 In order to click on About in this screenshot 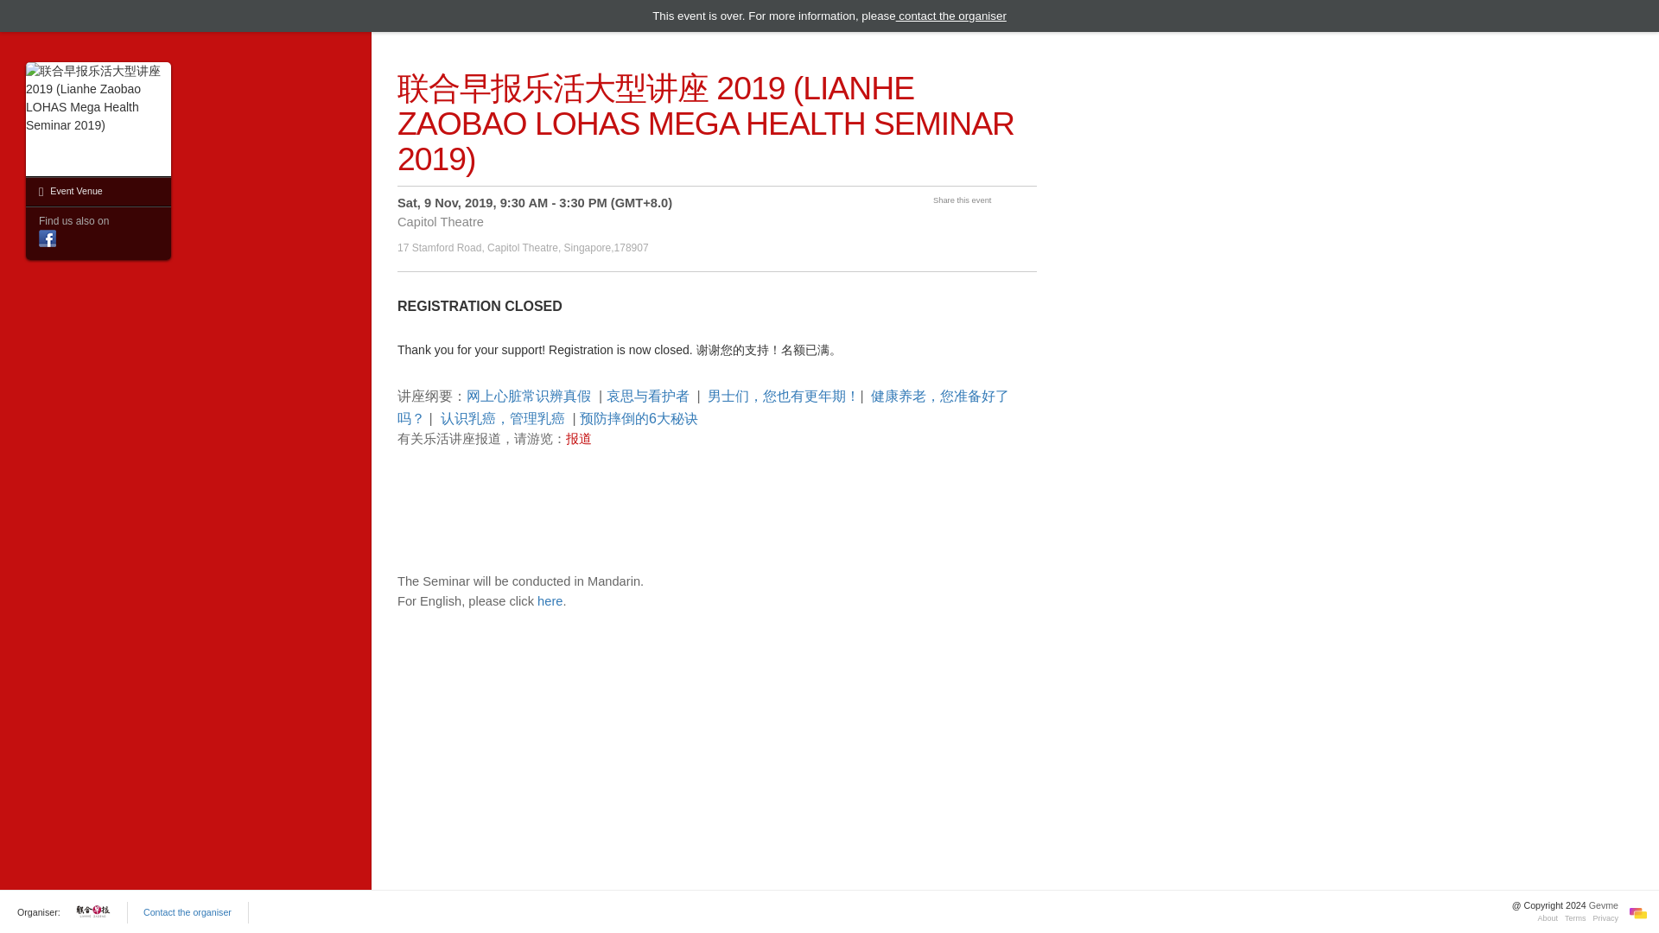, I will do `click(1548, 918)`.